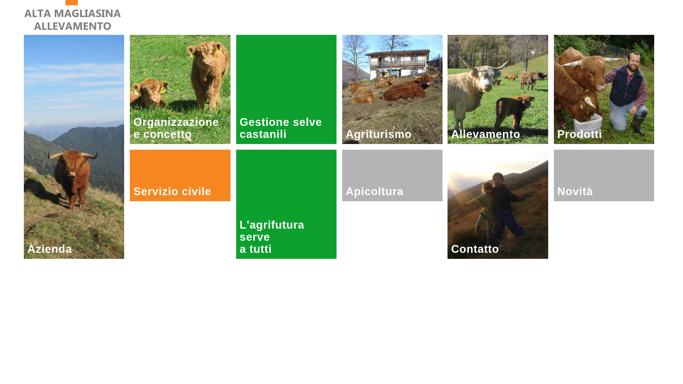  Describe the element at coordinates (286, 204) in the screenshot. I see `L'agrifutura
serve
a tutti` at that location.